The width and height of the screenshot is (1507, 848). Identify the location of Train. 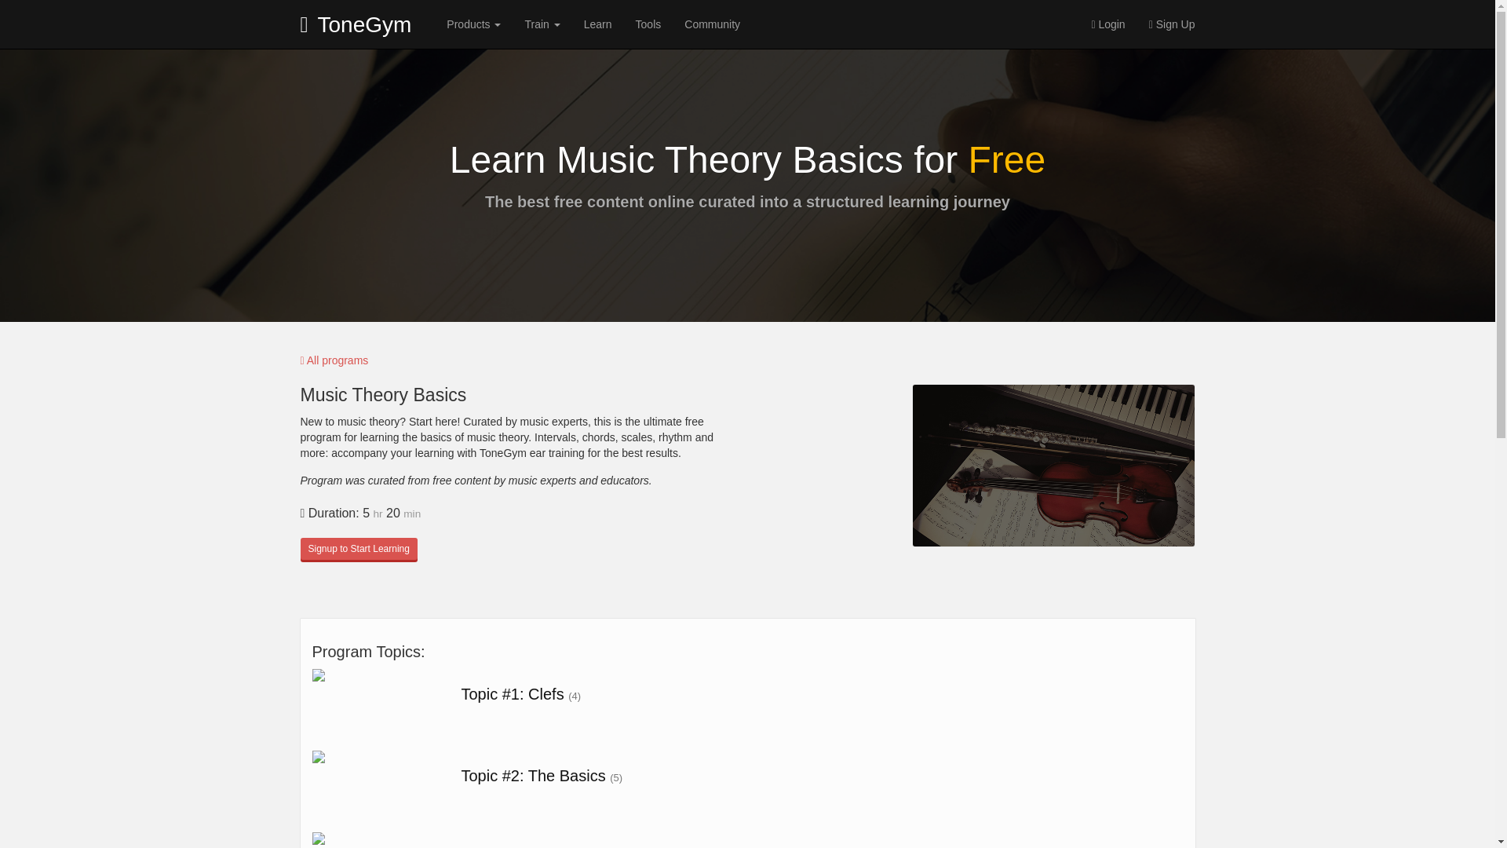
(542, 24).